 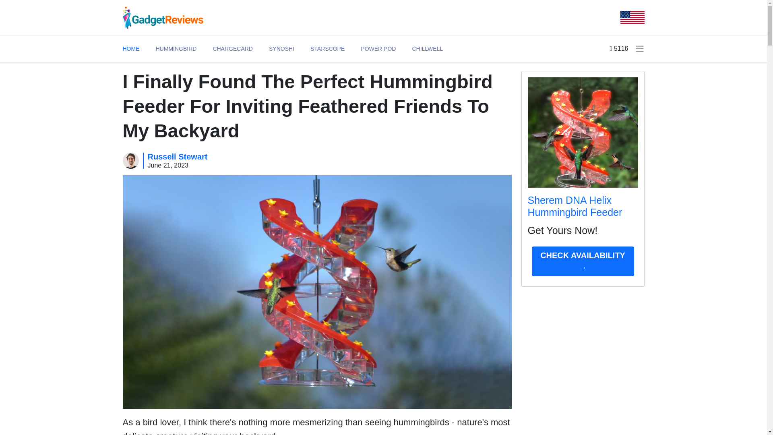 I want to click on CHARGECARD, so click(x=233, y=49).